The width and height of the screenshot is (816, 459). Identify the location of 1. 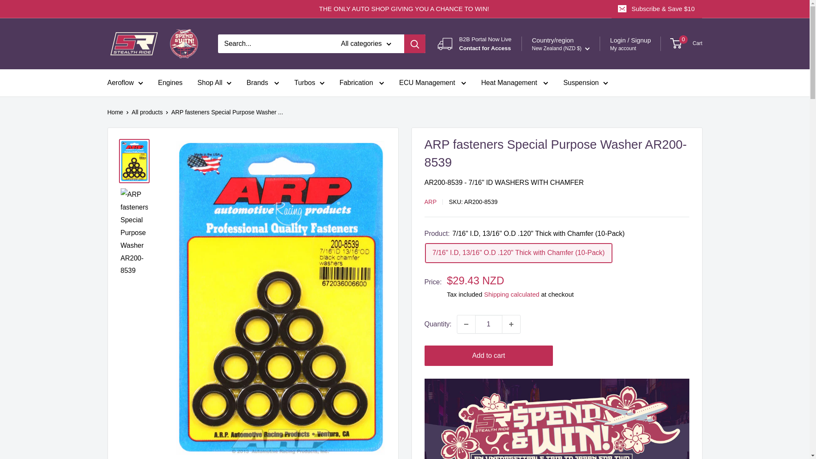
(489, 324).